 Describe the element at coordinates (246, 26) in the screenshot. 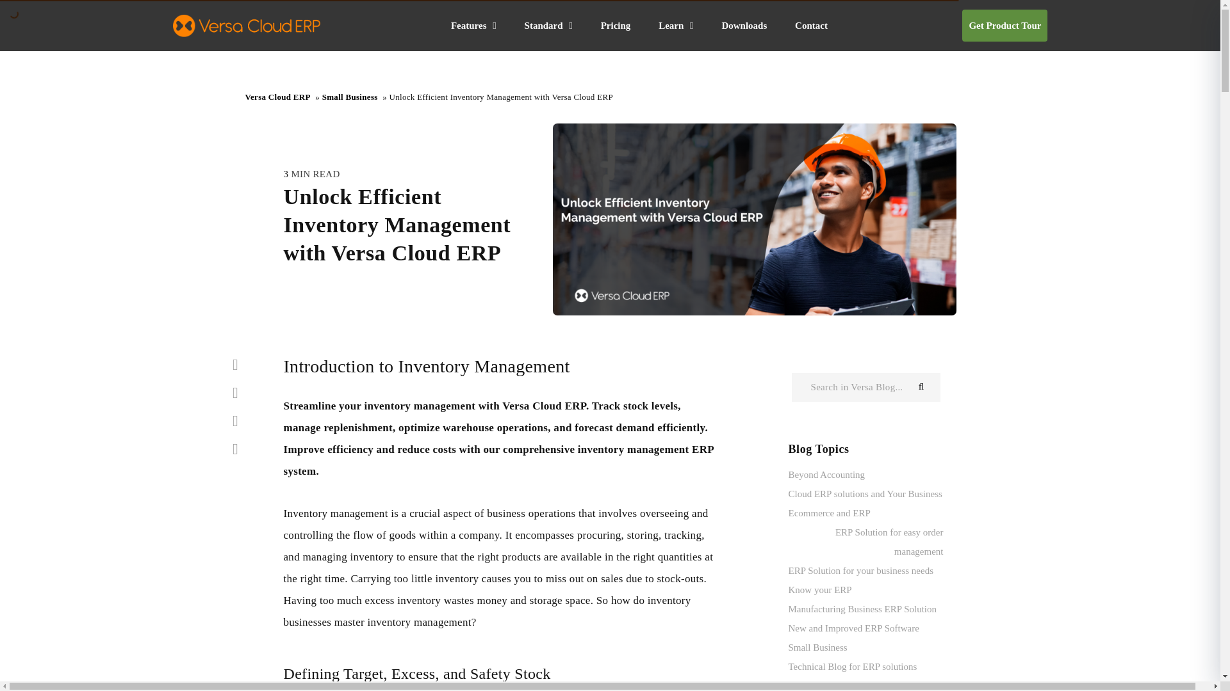

I see `Versa Cloud ERP` at that location.